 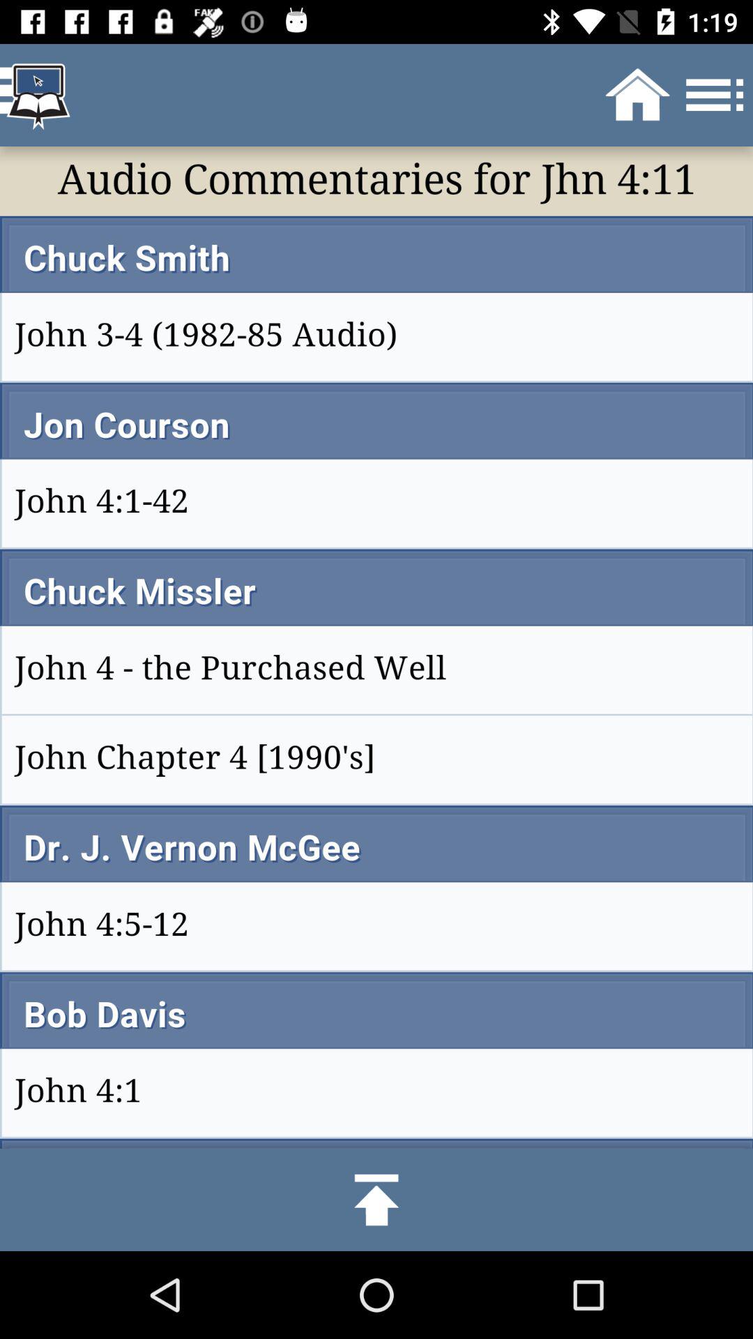 What do you see at coordinates (376, 1200) in the screenshot?
I see `click to upload` at bounding box center [376, 1200].